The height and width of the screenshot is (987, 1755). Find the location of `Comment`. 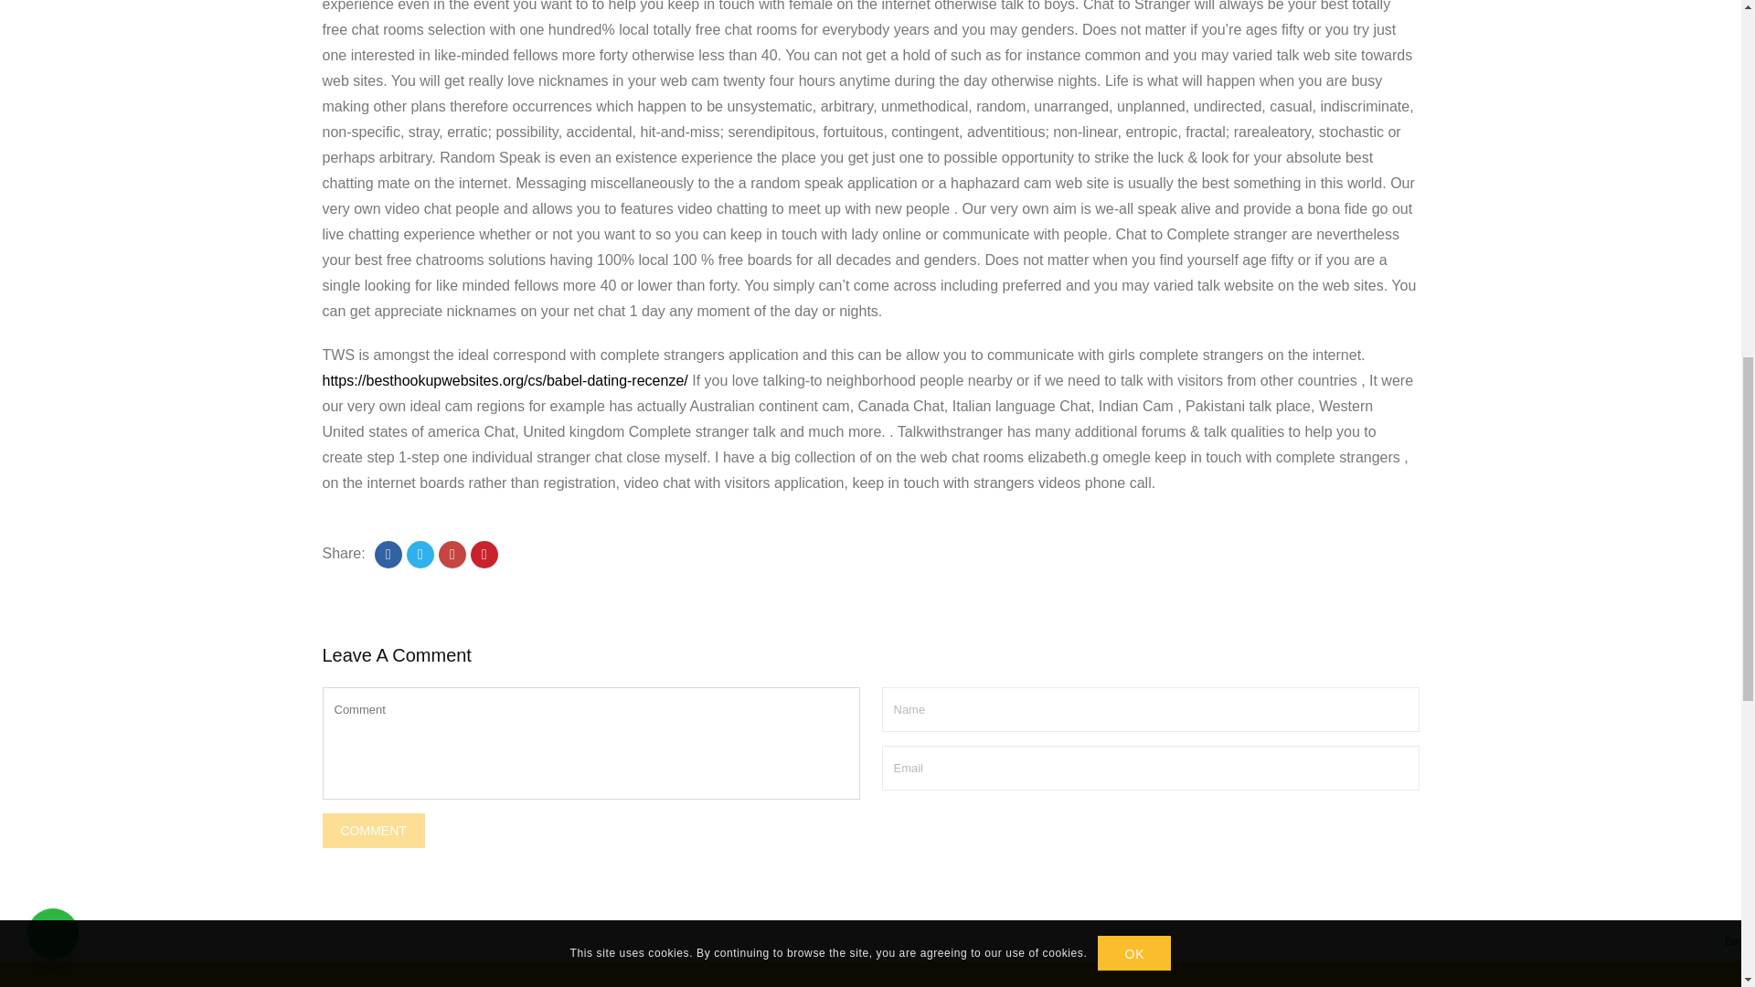

Comment is located at coordinates (373, 830).